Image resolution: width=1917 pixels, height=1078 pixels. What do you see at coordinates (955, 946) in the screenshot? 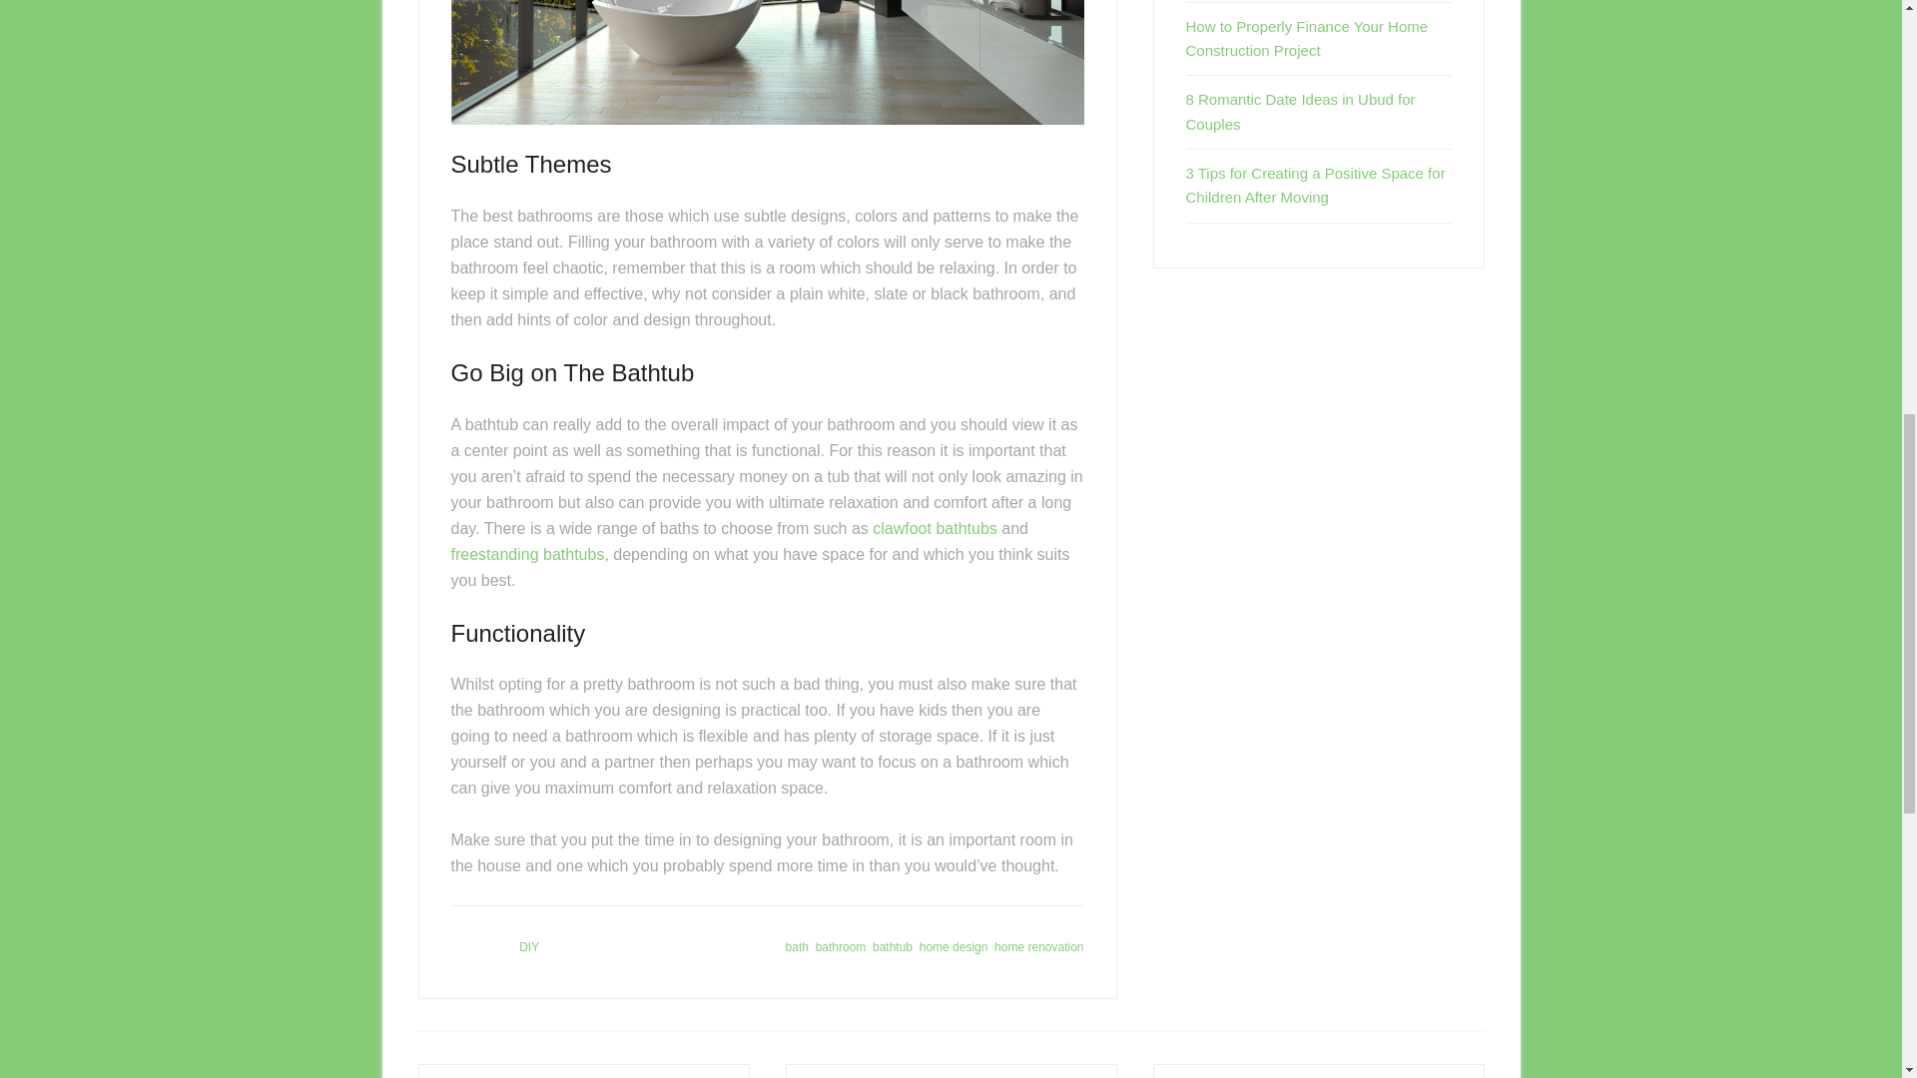
I see `home design` at bounding box center [955, 946].